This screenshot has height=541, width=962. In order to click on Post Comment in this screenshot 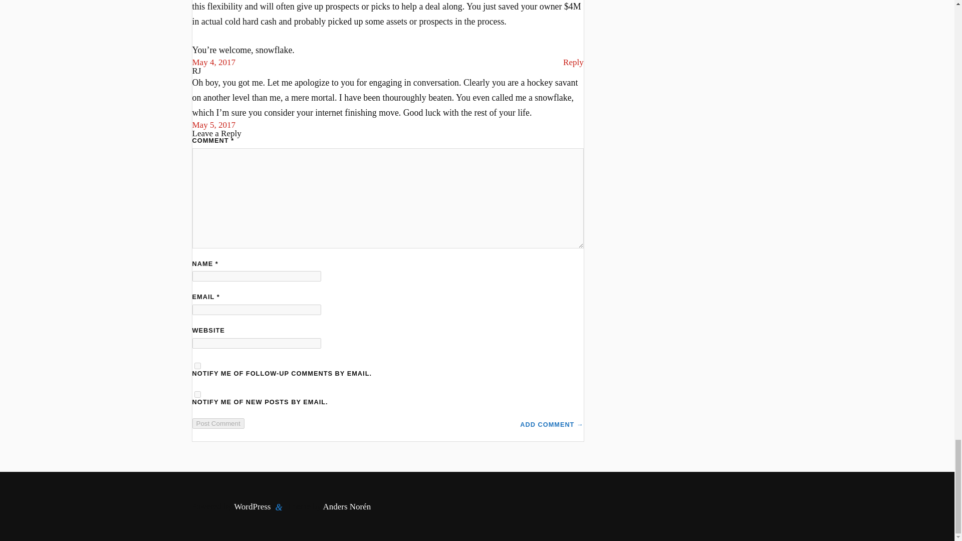, I will do `click(218, 423)`.